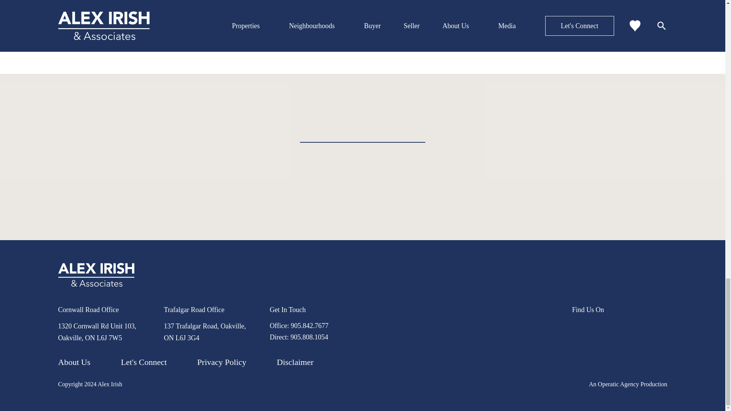  I want to click on Disclaimer, so click(295, 362).